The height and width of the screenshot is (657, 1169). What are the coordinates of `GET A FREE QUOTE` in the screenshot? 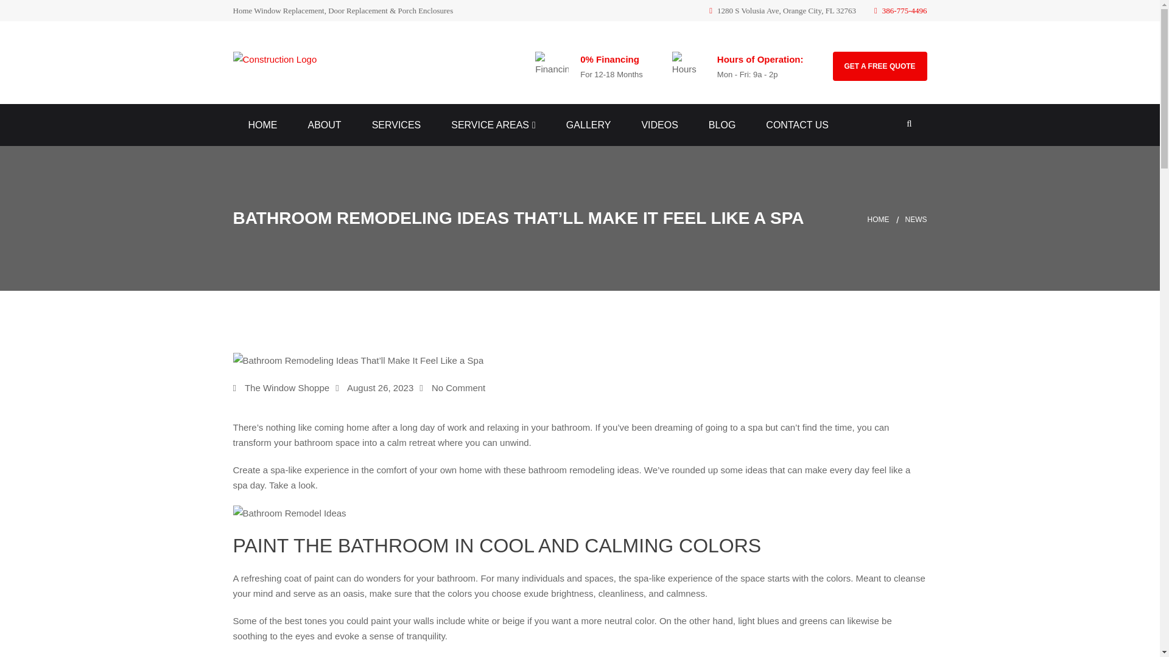 It's located at (879, 66).